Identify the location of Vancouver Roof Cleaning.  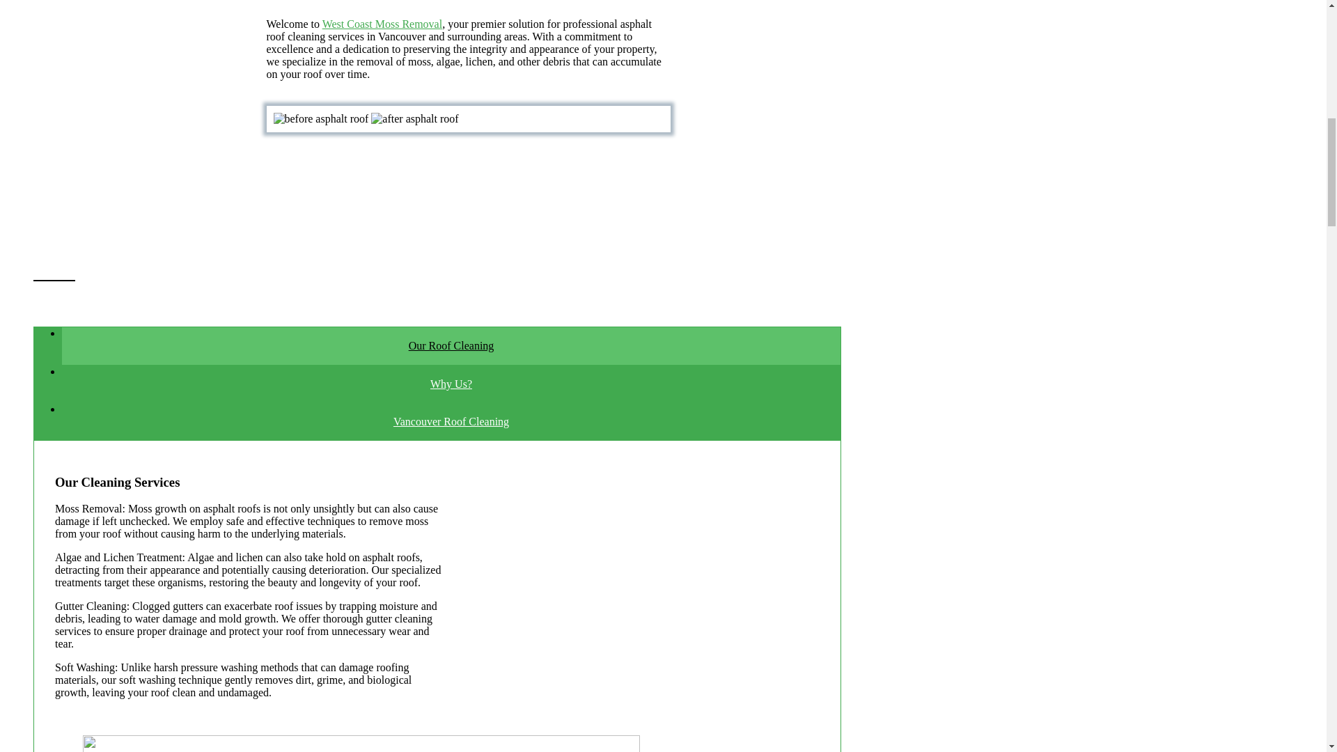
(451, 422).